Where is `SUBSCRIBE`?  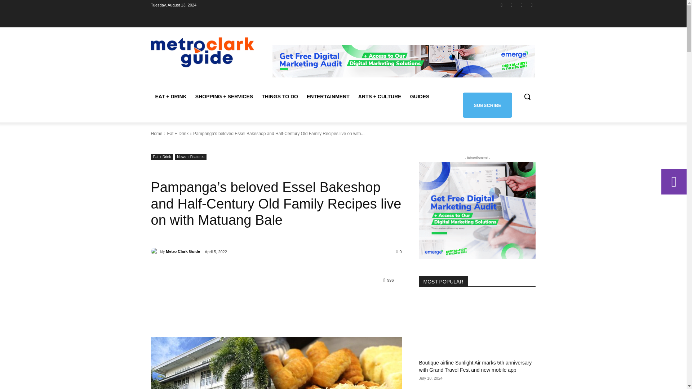
SUBSCRIBE is located at coordinates (487, 105).